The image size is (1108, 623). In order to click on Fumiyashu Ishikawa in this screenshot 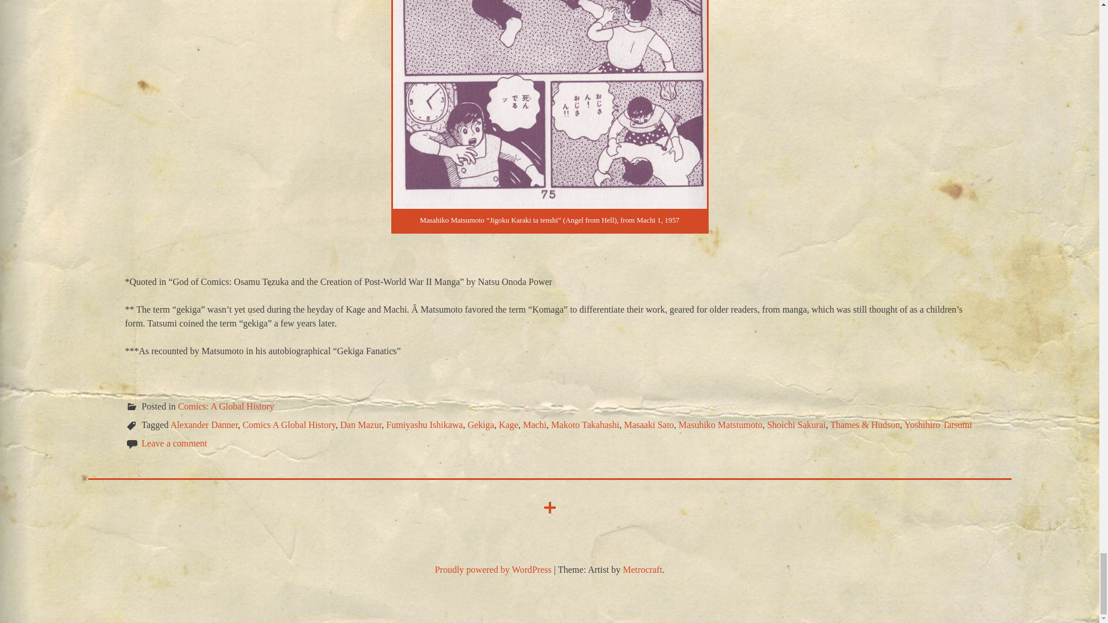, I will do `click(424, 425)`.